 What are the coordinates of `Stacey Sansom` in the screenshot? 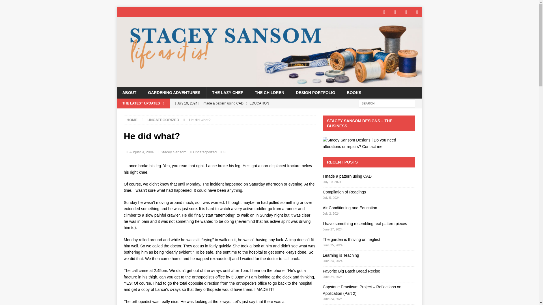 It's located at (173, 152).